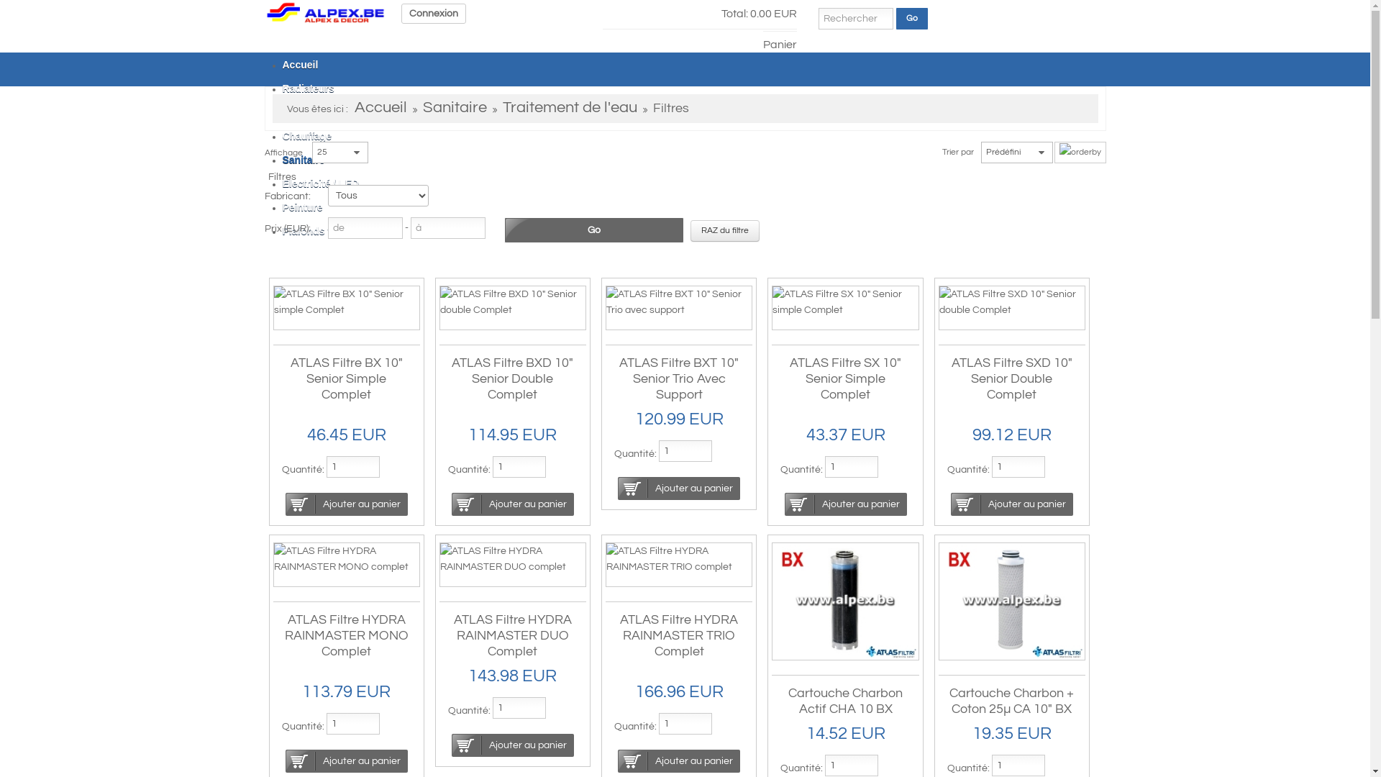  What do you see at coordinates (513, 636) in the screenshot?
I see `ATLAS Filtre HYDRA RAINMASTER DUO Complet` at bounding box center [513, 636].